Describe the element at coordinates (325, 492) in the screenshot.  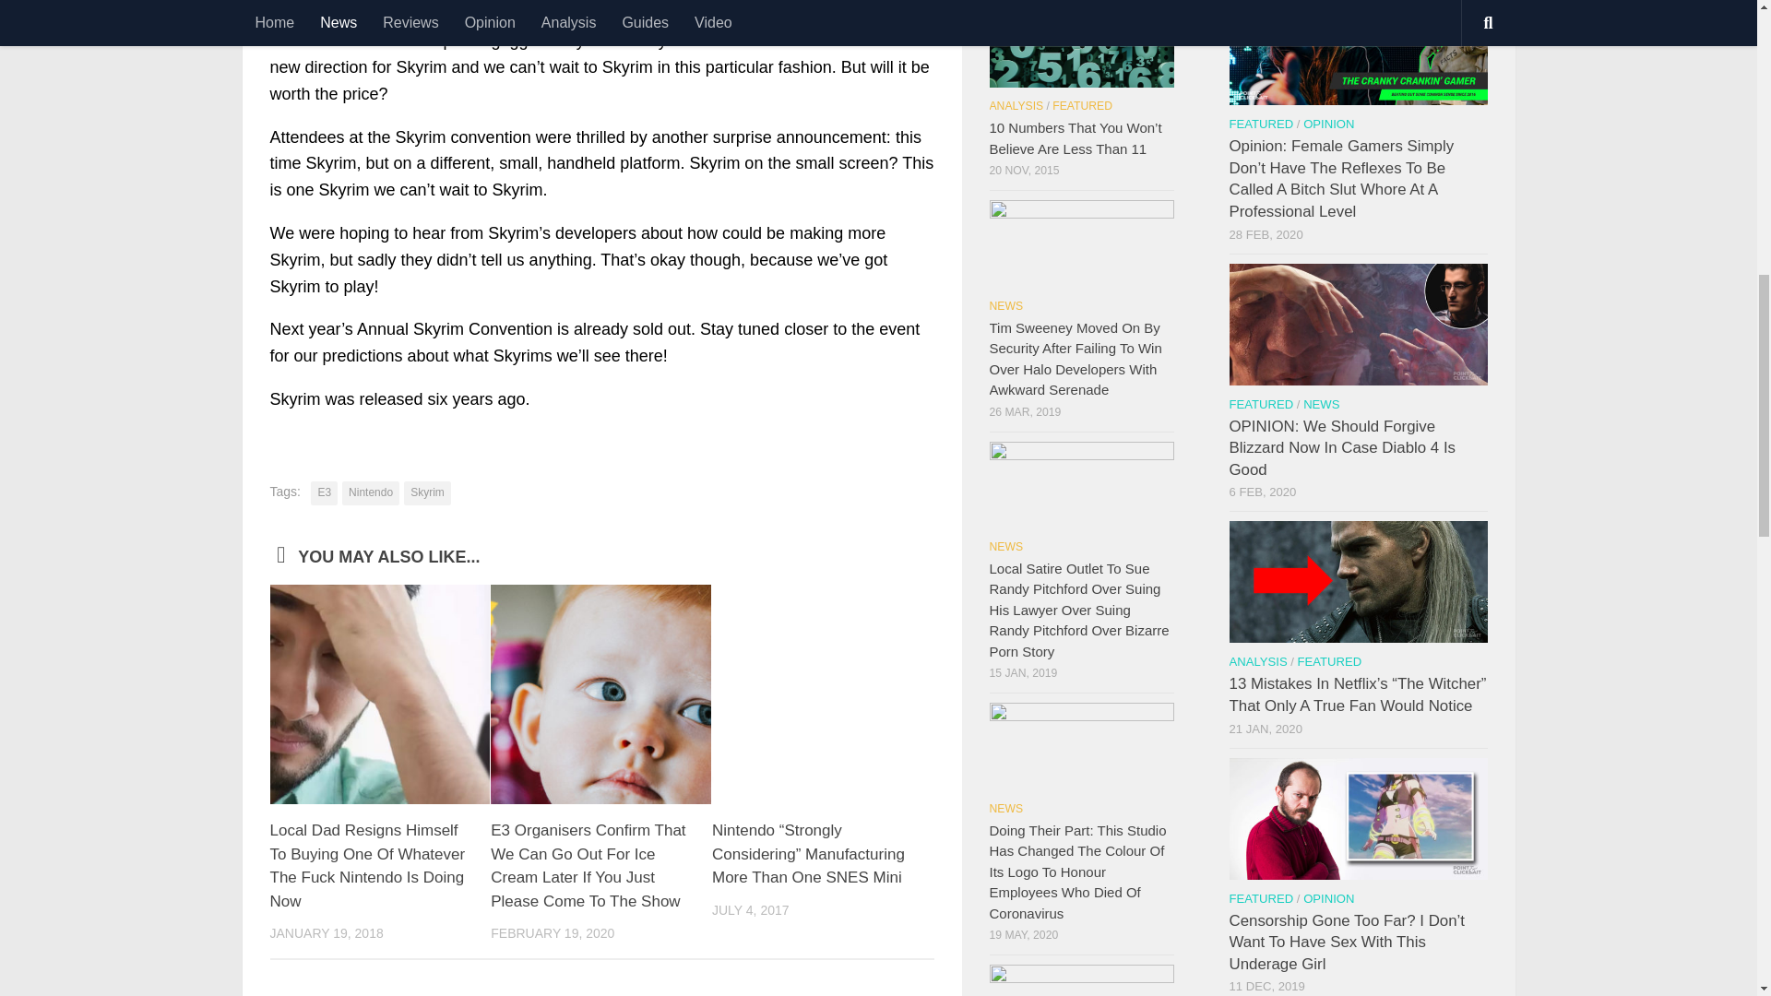
I see `E3` at that location.